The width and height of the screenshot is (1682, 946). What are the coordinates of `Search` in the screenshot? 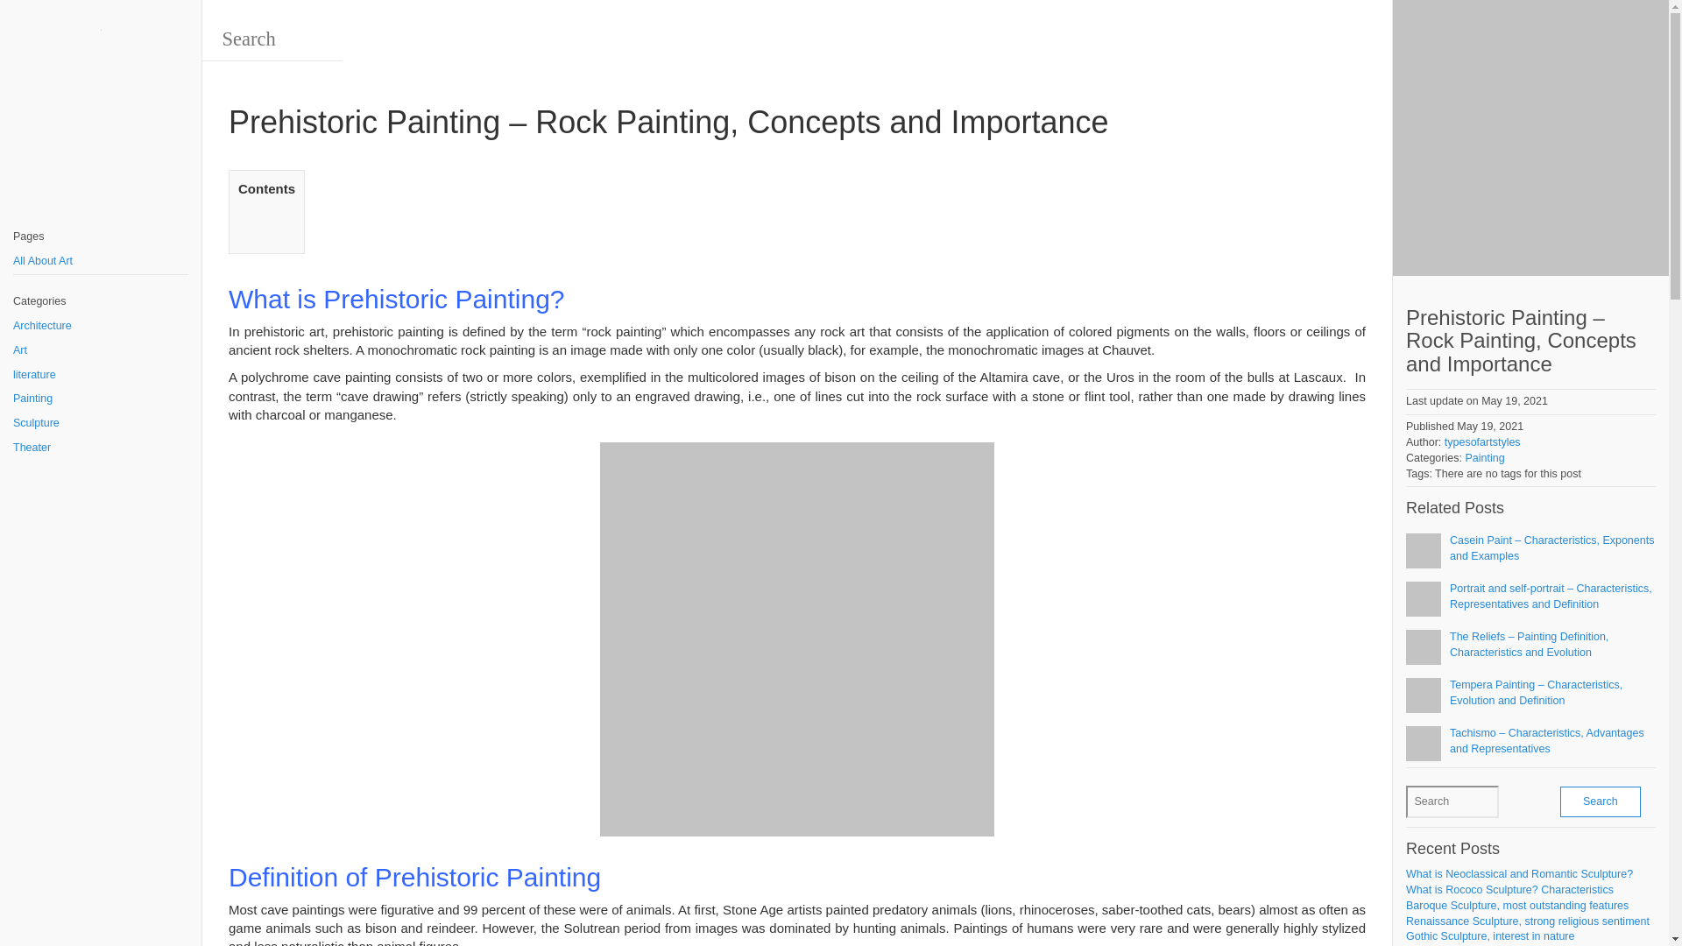 It's located at (1452, 802).